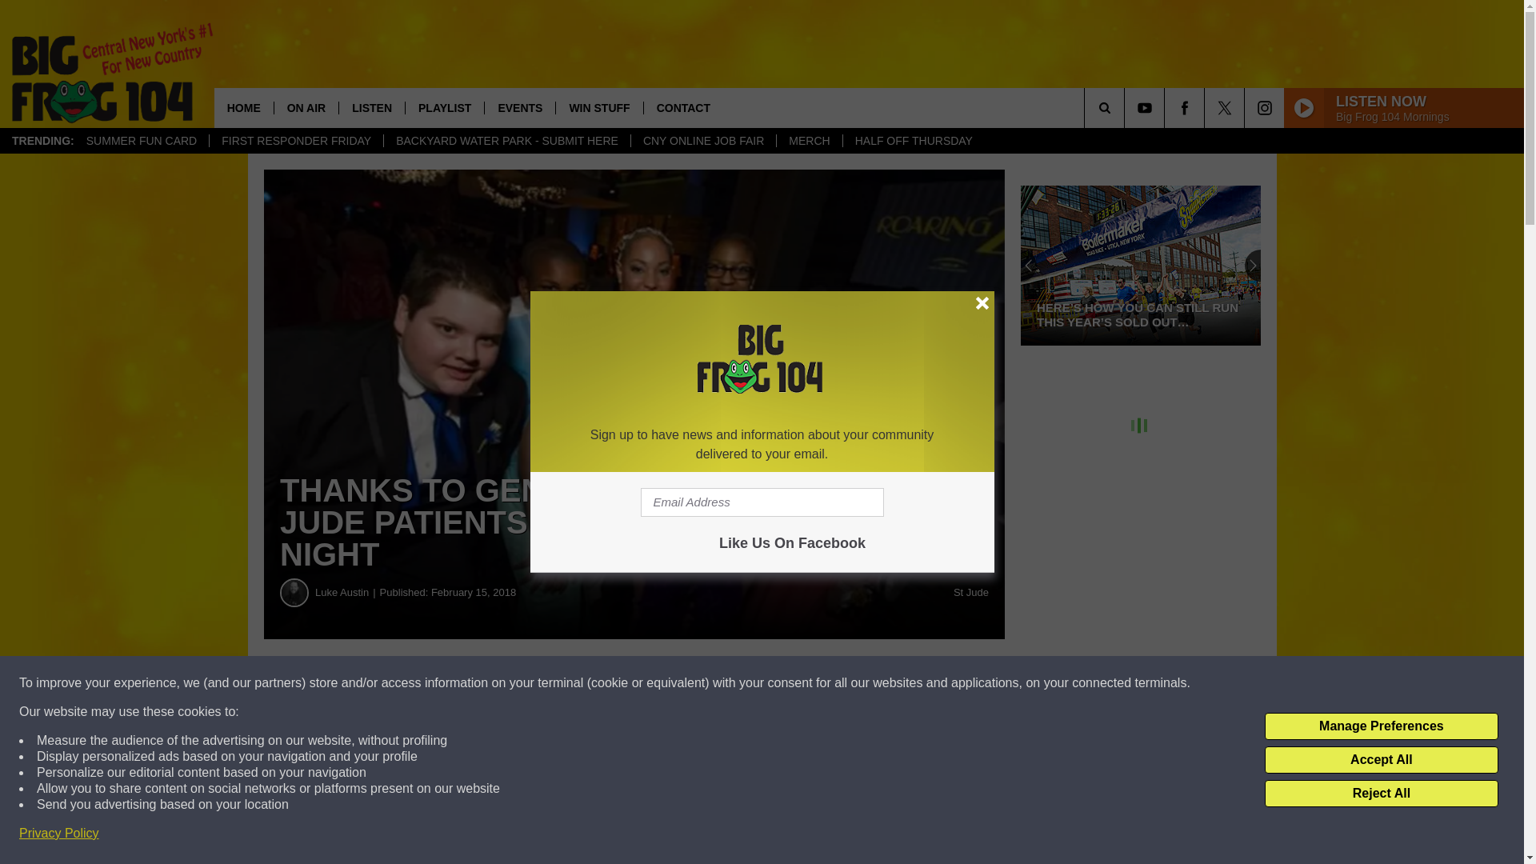 The width and height of the screenshot is (1536, 864). I want to click on LISTEN, so click(371, 107).